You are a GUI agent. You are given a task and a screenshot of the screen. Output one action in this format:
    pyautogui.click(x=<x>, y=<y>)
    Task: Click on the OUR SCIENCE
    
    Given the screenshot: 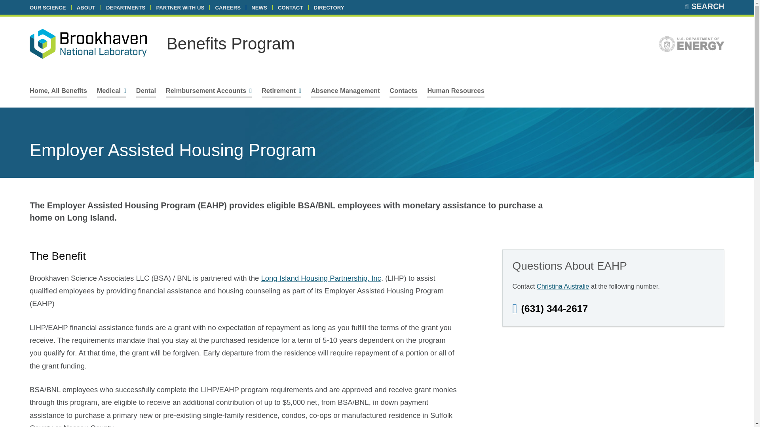 What is the action you would take?
    pyautogui.click(x=47, y=8)
    